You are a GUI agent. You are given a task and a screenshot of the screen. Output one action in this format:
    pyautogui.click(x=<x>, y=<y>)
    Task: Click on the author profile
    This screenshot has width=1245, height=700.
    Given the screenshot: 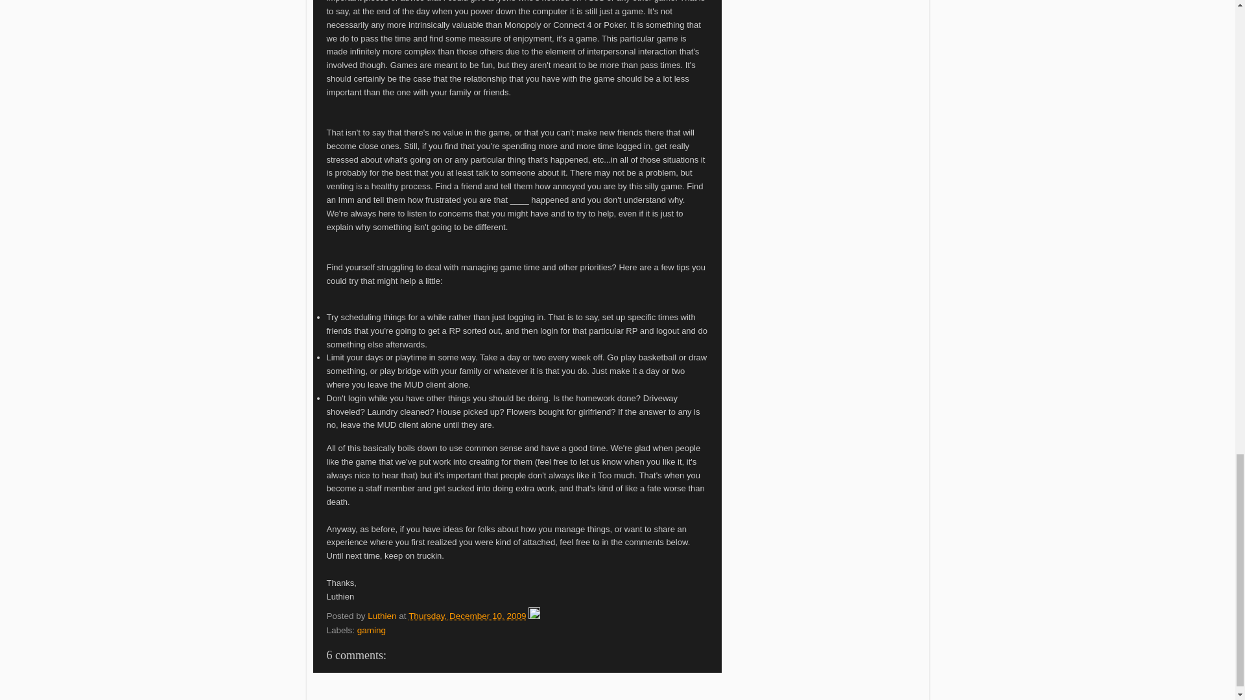 What is the action you would take?
    pyautogui.click(x=383, y=616)
    